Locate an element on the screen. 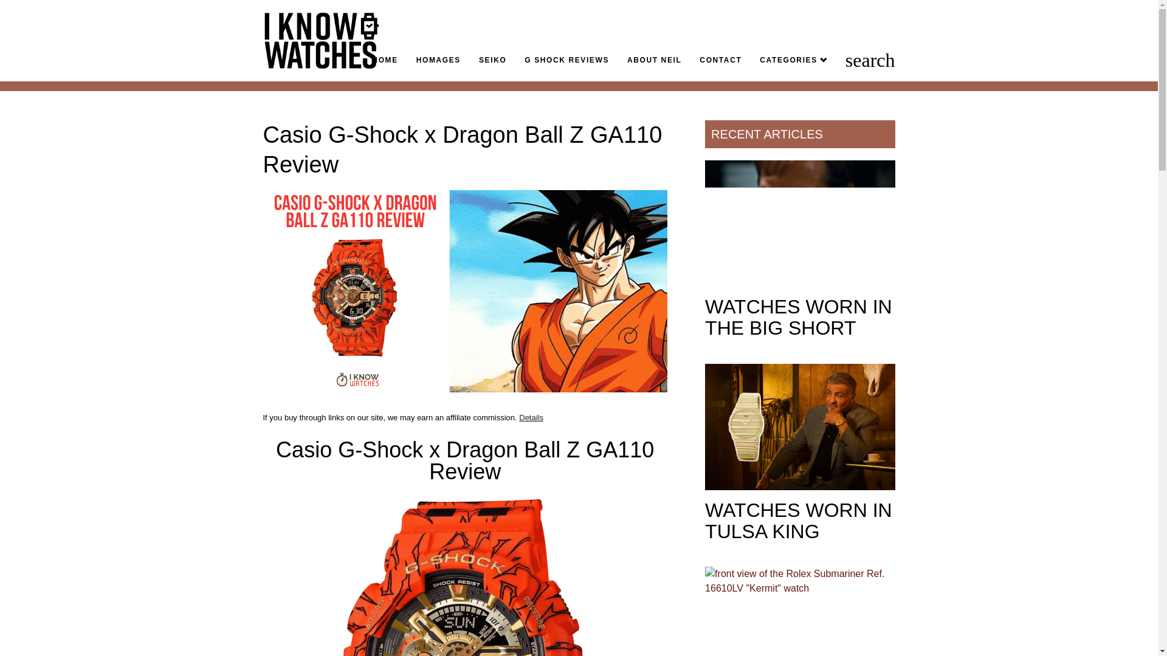 The image size is (1167, 656). G SHOCK REVIEWS is located at coordinates (566, 60).